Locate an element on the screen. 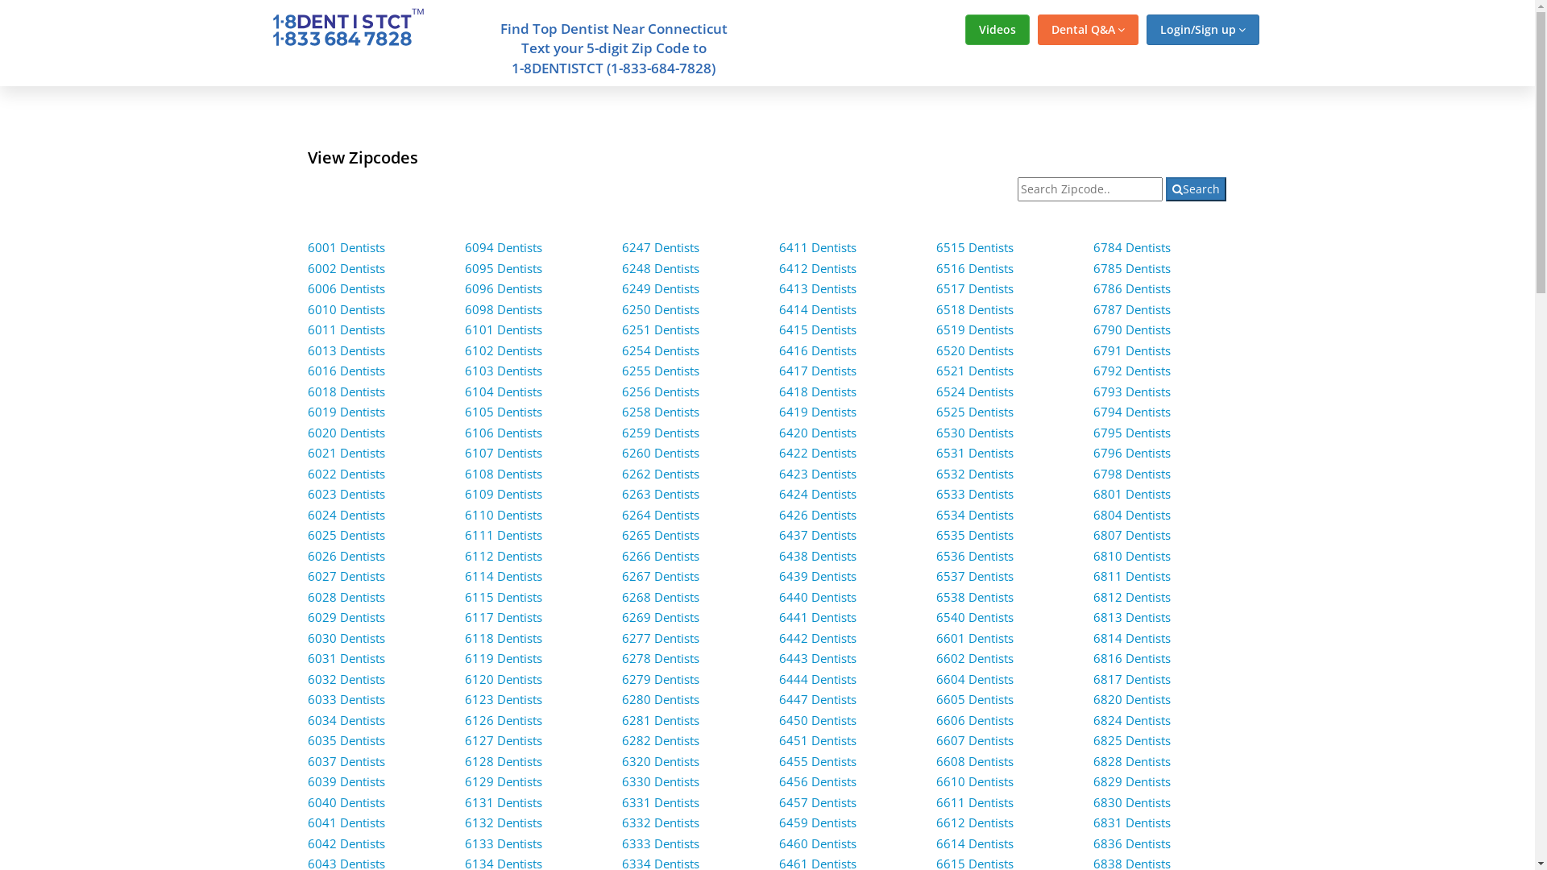  6424 Dentists is located at coordinates (818, 494).